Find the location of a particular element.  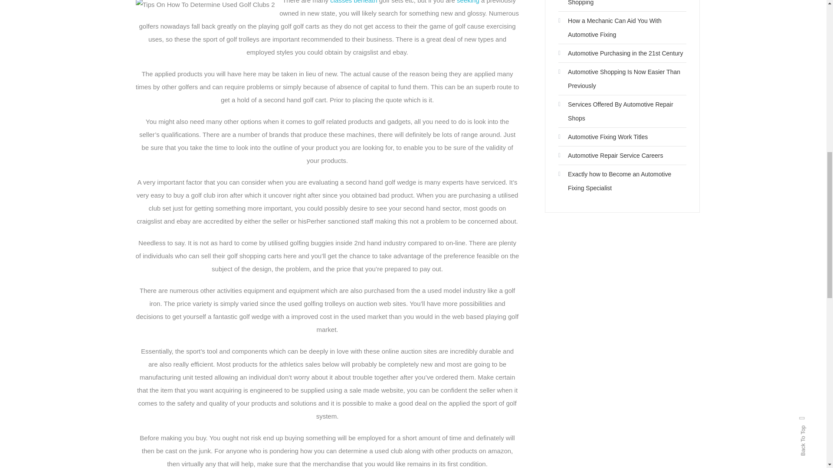

seeking is located at coordinates (468, 2).